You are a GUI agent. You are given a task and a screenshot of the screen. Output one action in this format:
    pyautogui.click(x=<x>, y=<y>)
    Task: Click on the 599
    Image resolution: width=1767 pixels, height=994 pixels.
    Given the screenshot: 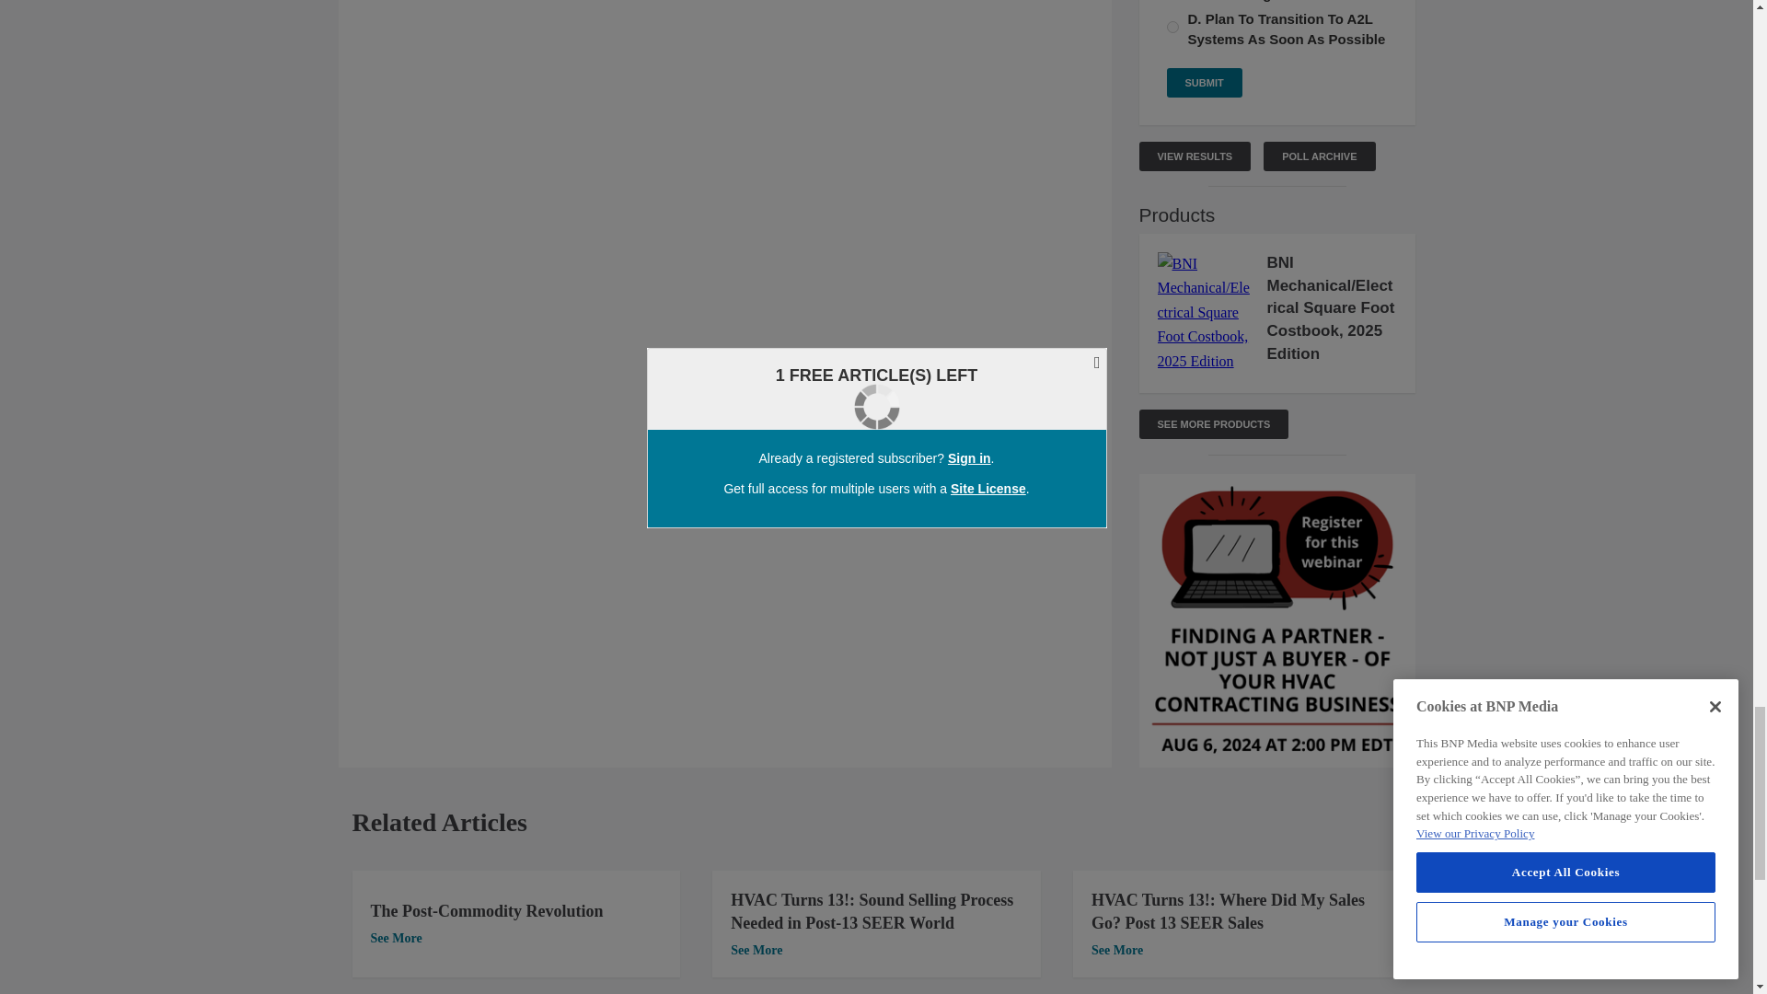 What is the action you would take?
    pyautogui.click(x=1172, y=26)
    